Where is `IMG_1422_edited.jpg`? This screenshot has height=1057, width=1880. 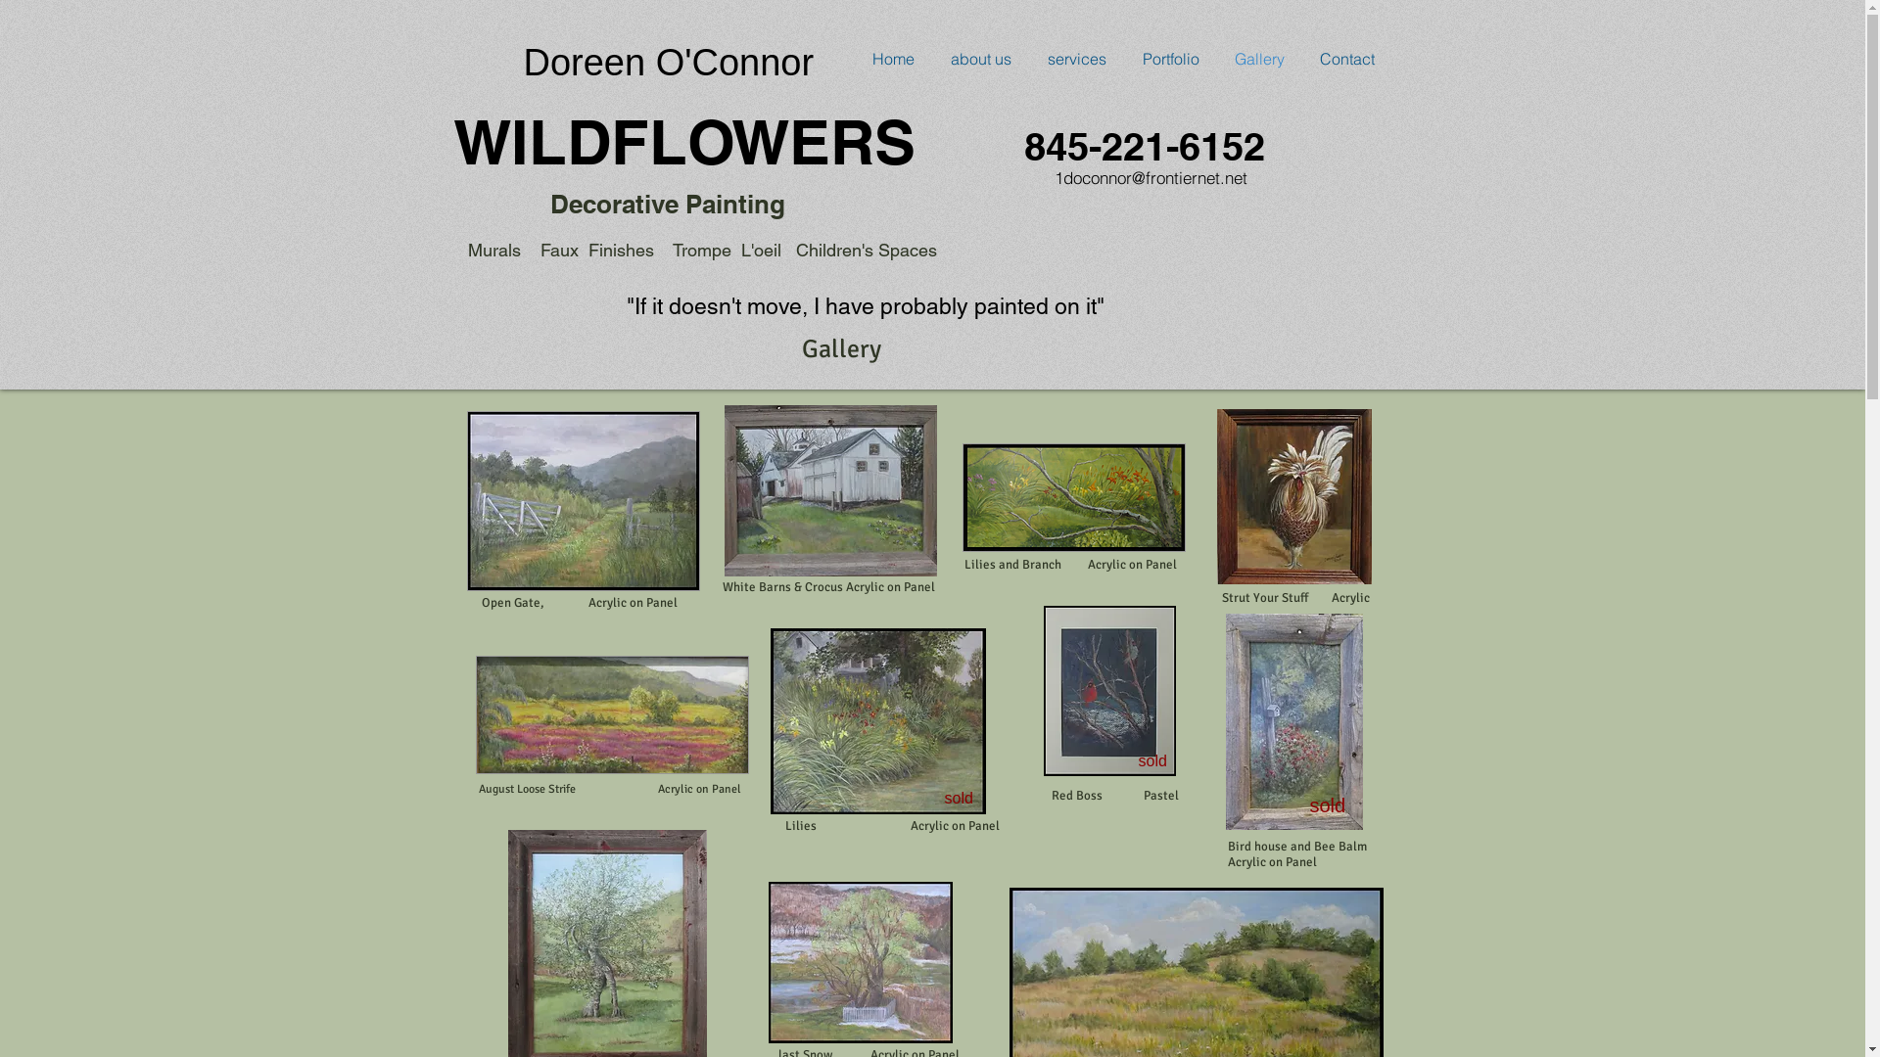
IMG_1422_edited.jpg is located at coordinates (583, 501).